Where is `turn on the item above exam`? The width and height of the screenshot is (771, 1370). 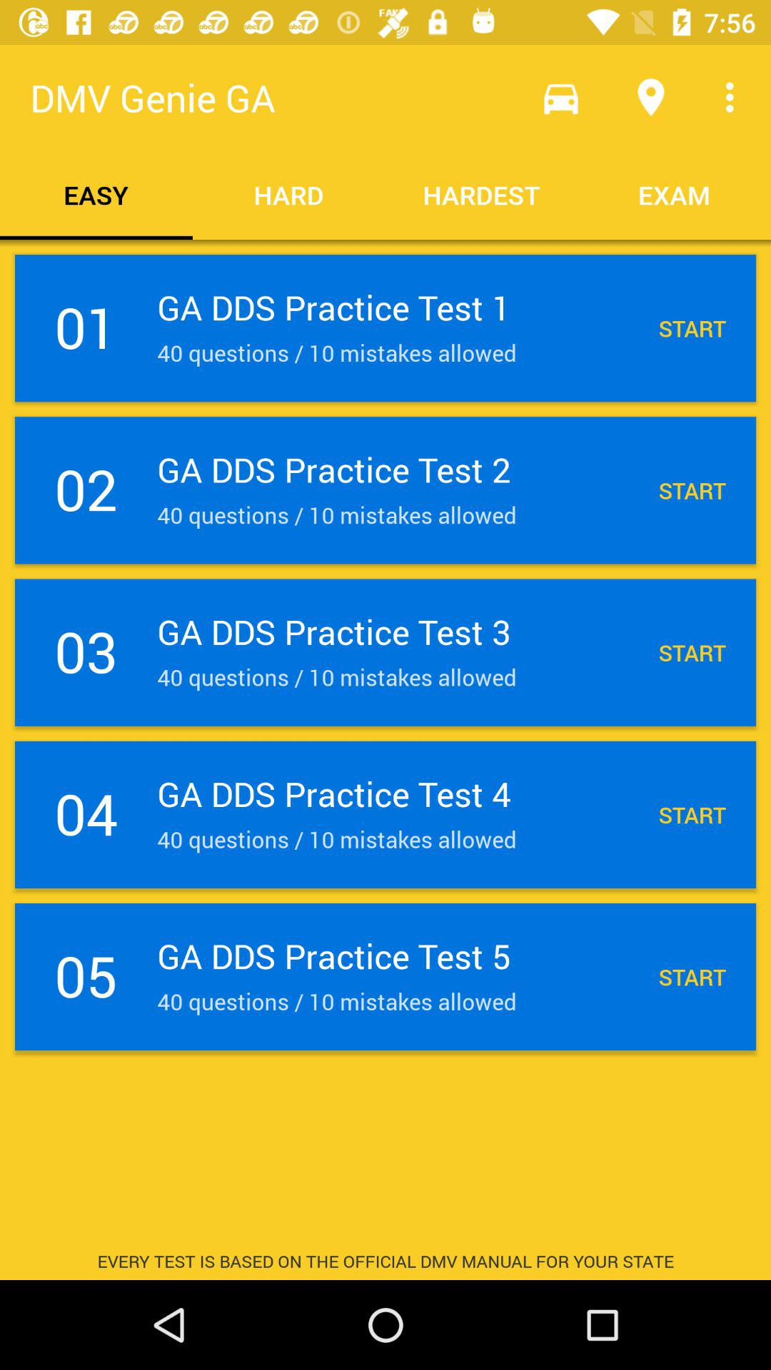
turn on the item above exam is located at coordinates (734, 97).